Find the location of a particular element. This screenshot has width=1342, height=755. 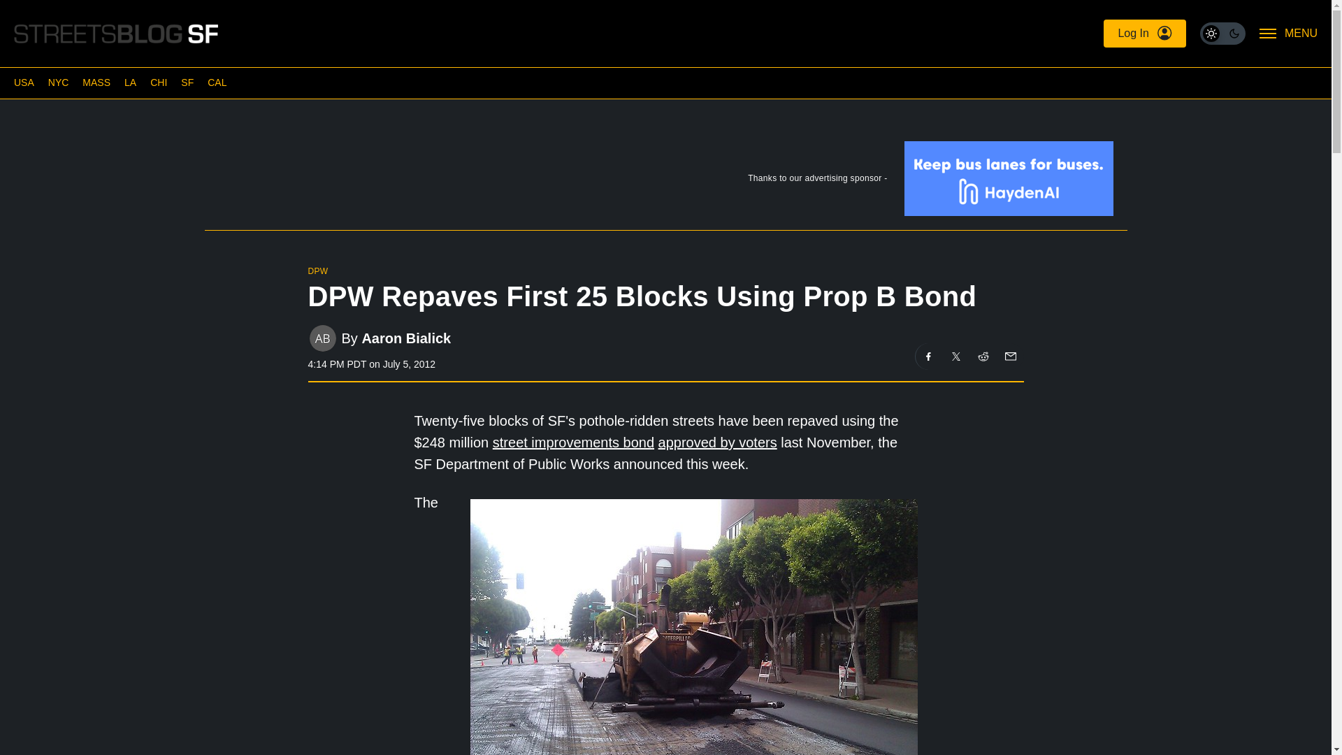

Aaron Bialick is located at coordinates (405, 337).